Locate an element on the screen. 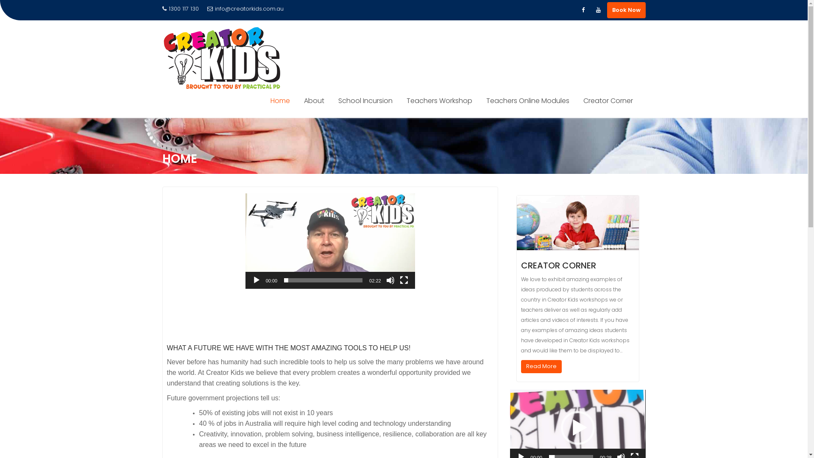 The image size is (814, 458). info@creatorkids.com.au is located at coordinates (245, 9).